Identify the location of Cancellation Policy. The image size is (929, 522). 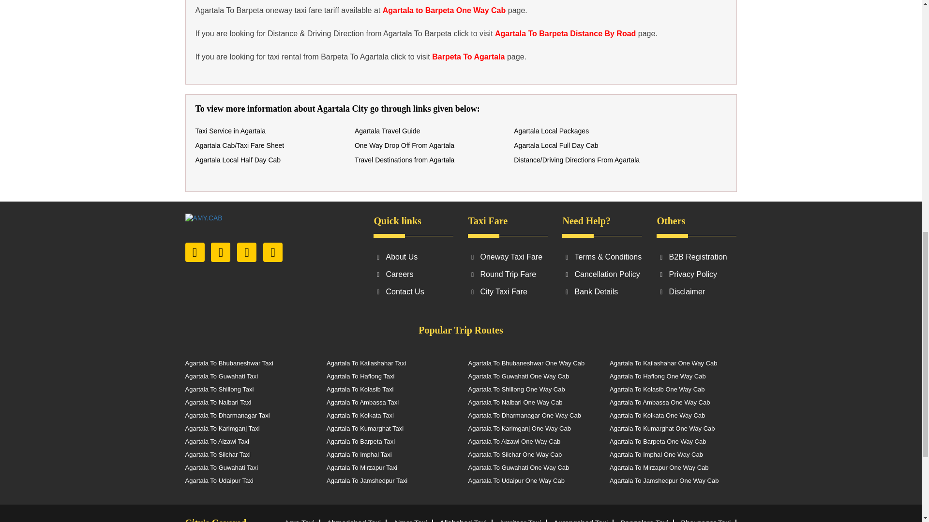
(607, 274).